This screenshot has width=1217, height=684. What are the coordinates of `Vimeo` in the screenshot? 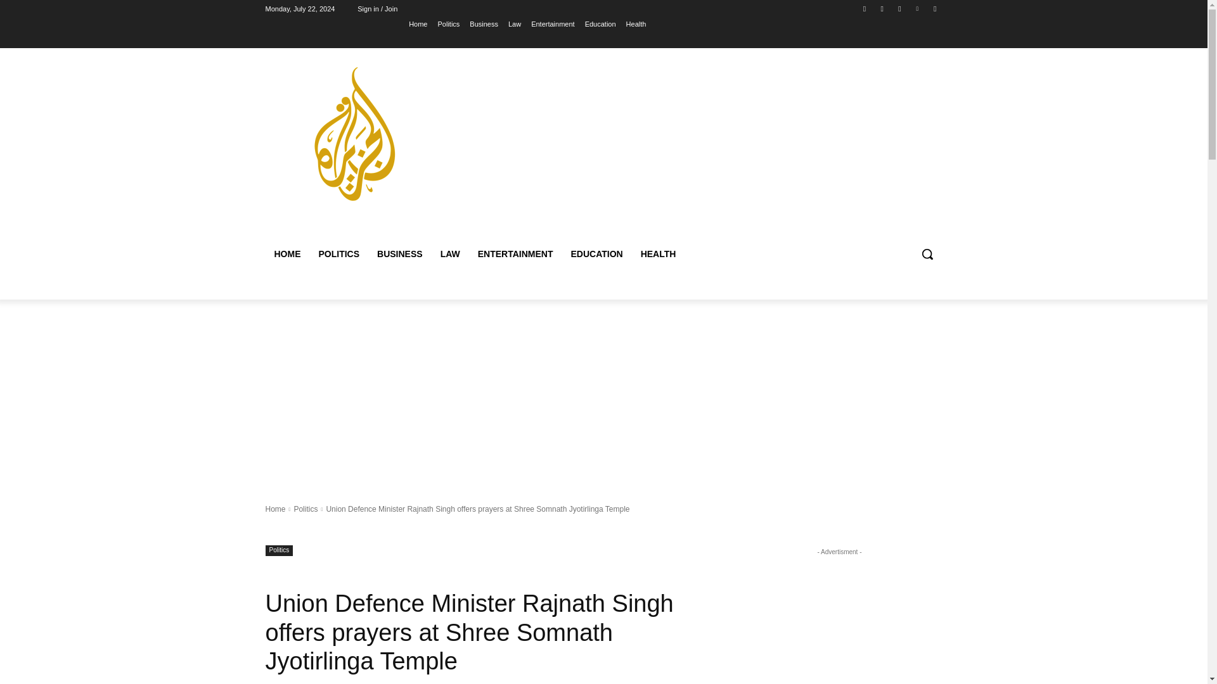 It's located at (918, 8).